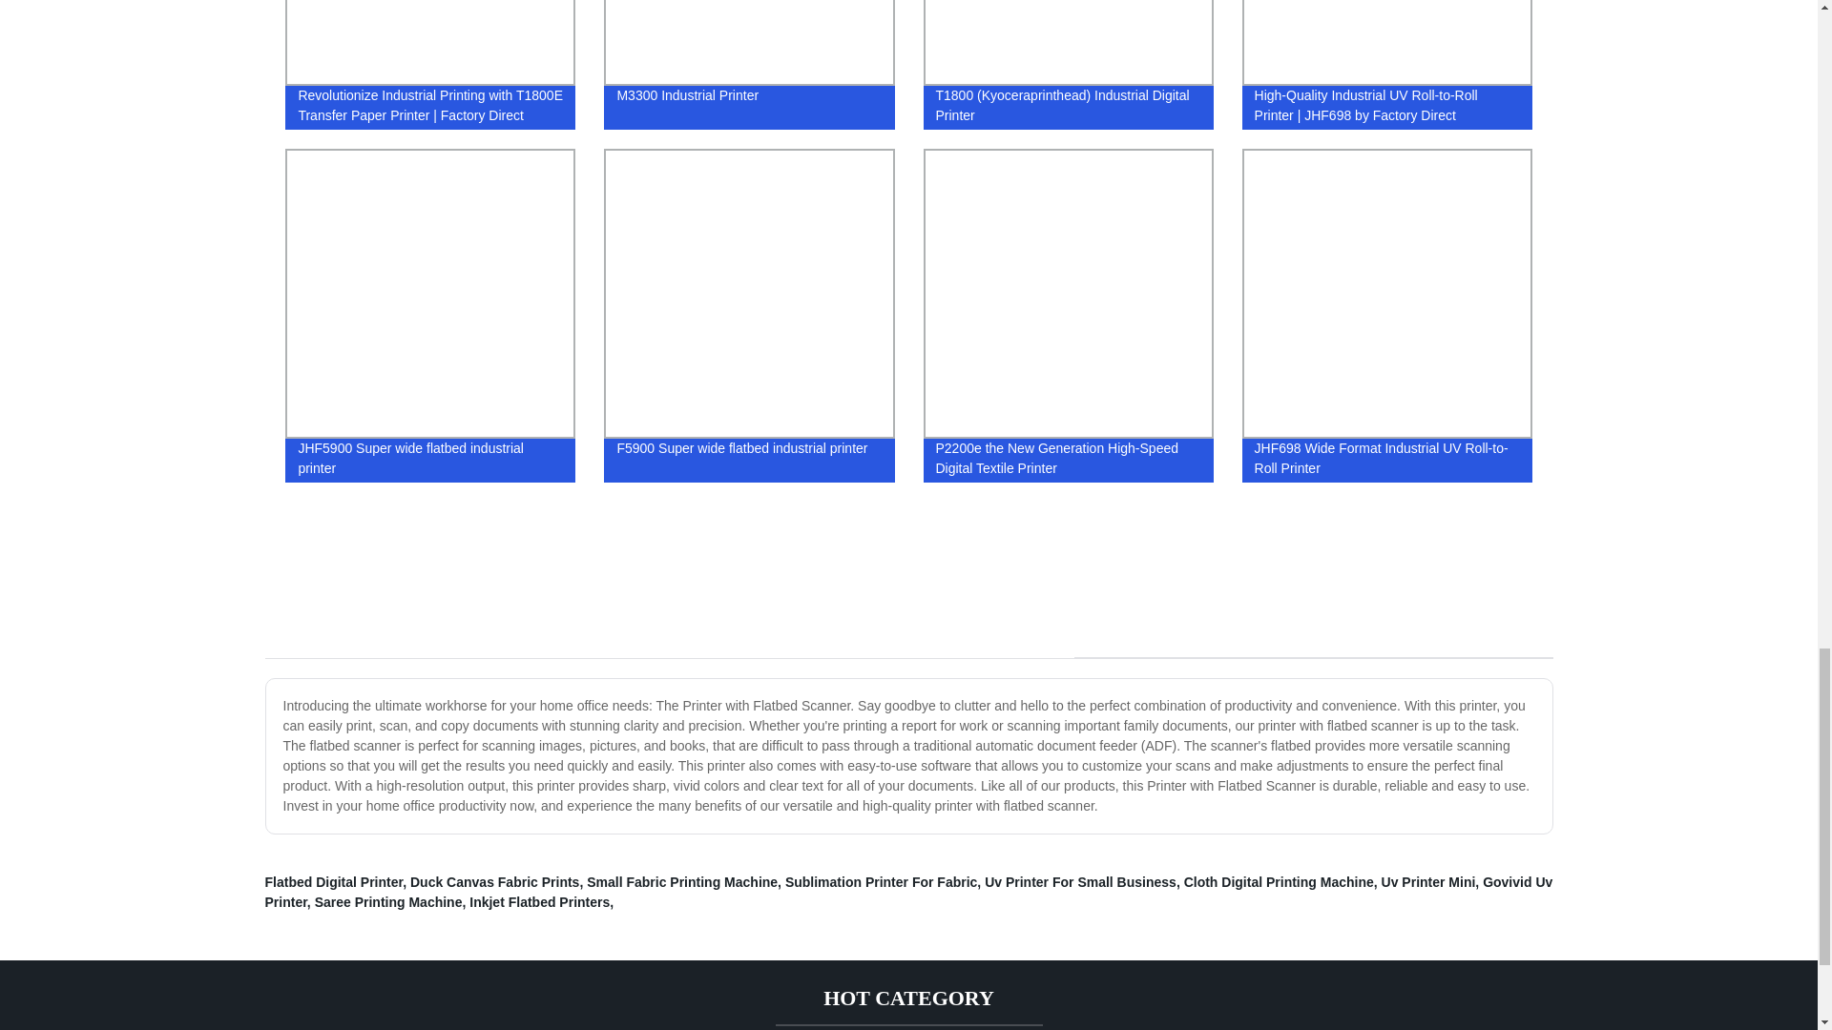 The width and height of the screenshot is (1832, 1030). I want to click on M3300 Industrial Printer, so click(749, 69).